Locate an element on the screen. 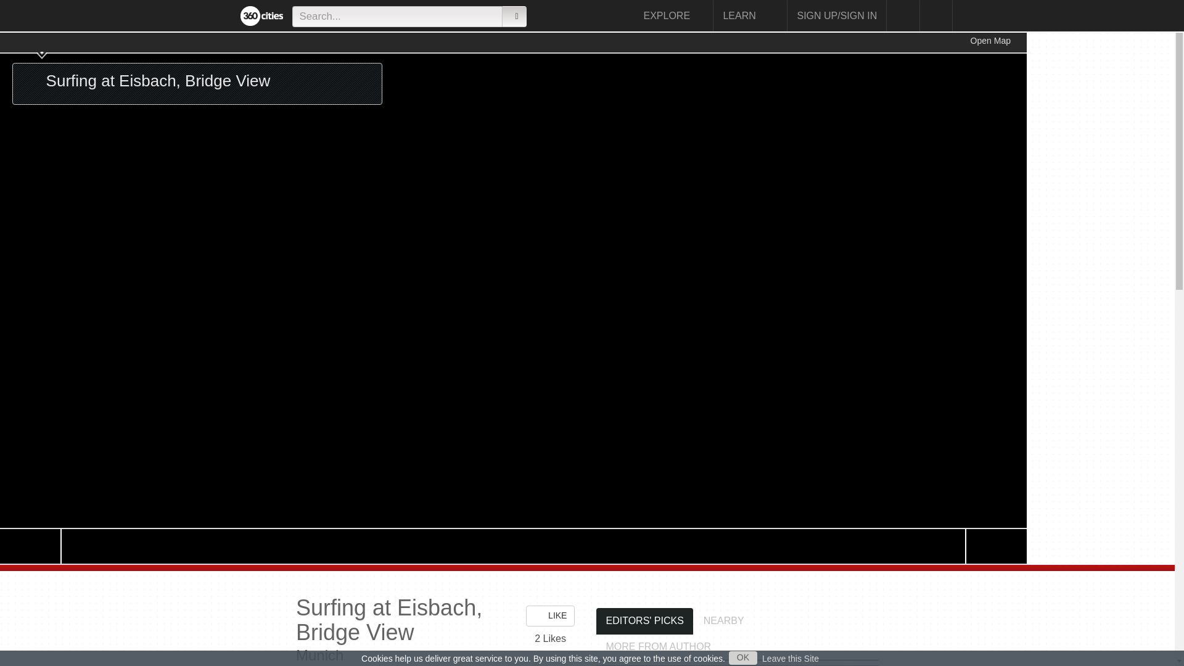 The image size is (1184, 666). LEARN is located at coordinates (750, 15).